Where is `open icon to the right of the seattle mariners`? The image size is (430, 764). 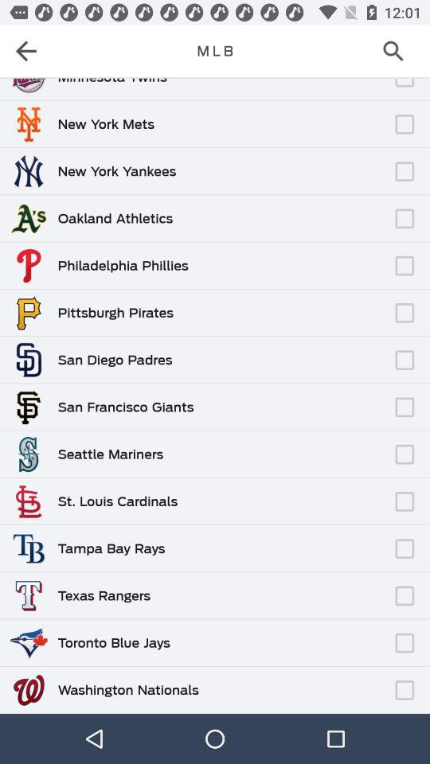 open icon to the right of the seattle mariners is located at coordinates (276, 446).